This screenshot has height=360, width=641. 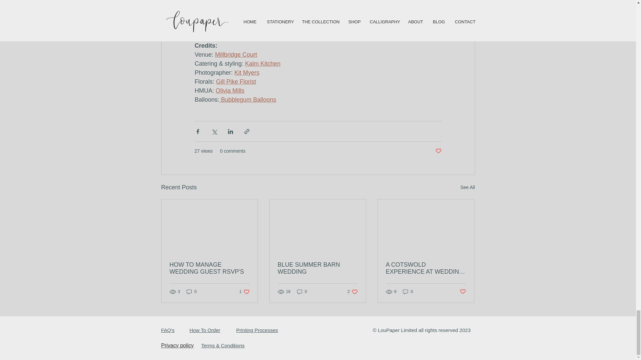 What do you see at coordinates (262, 63) in the screenshot?
I see `Kalm Kitchen` at bounding box center [262, 63].